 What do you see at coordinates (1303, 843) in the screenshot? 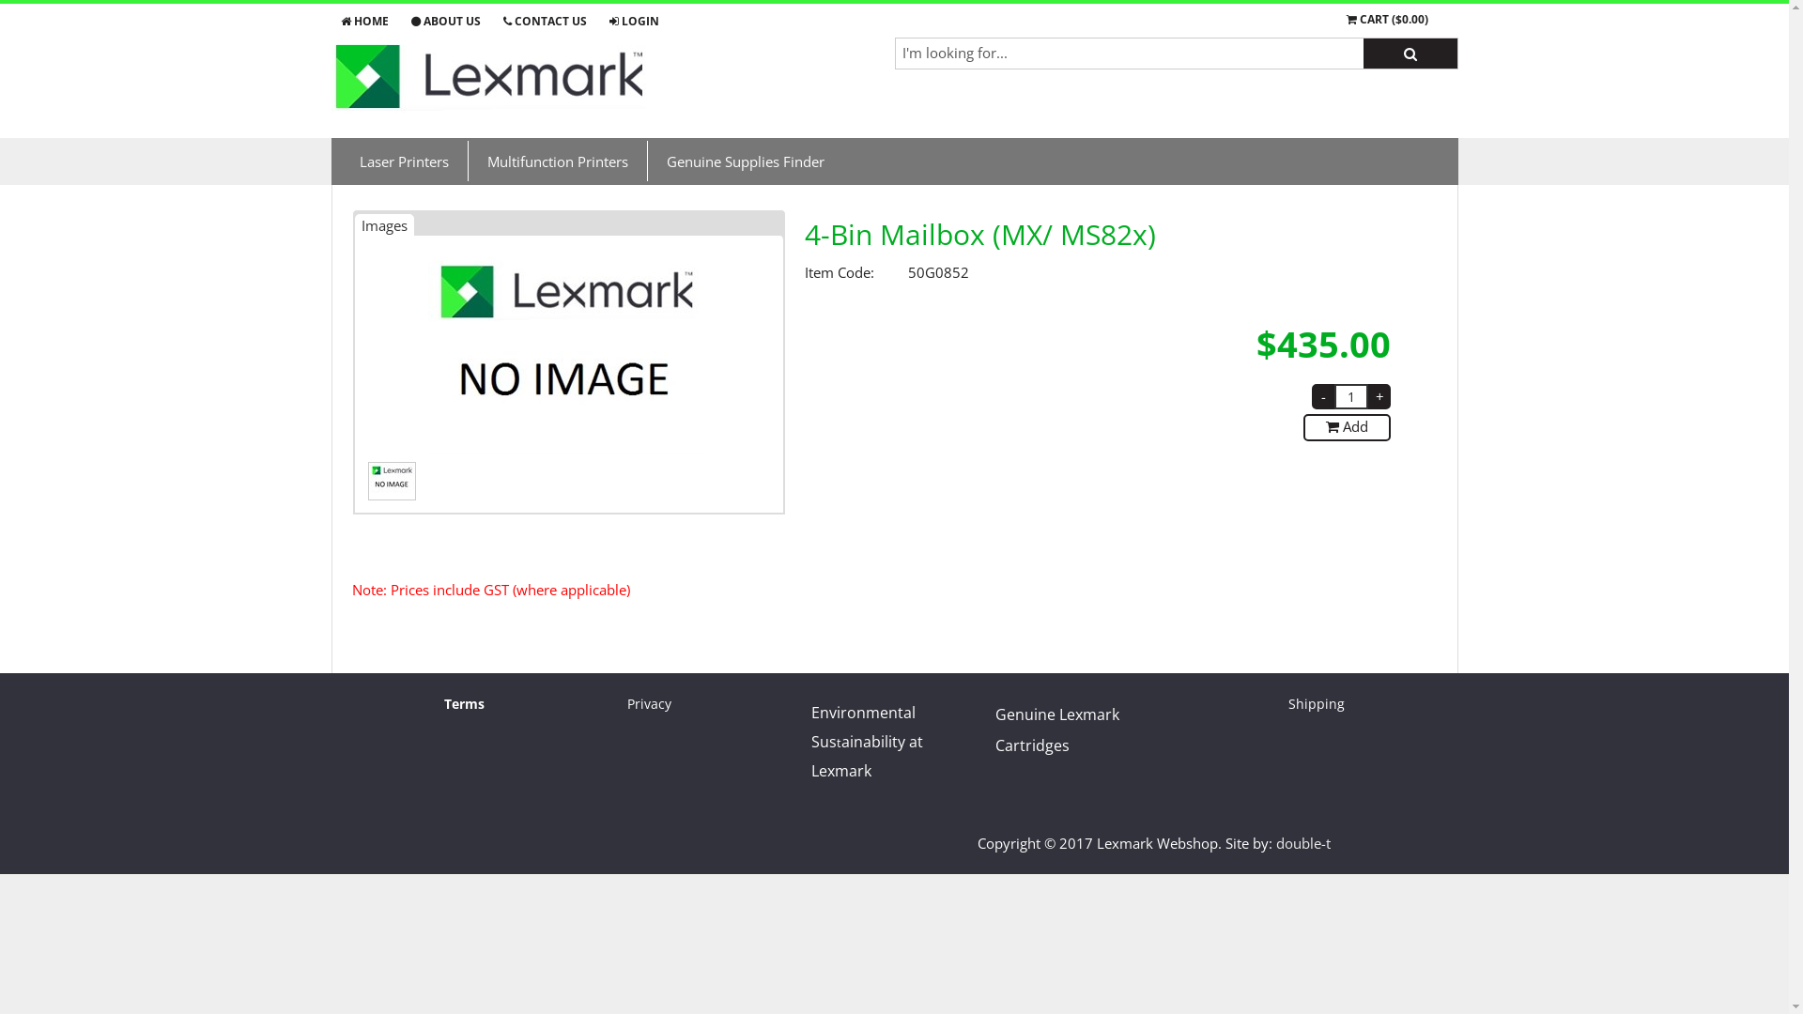
I see `double-t` at bounding box center [1303, 843].